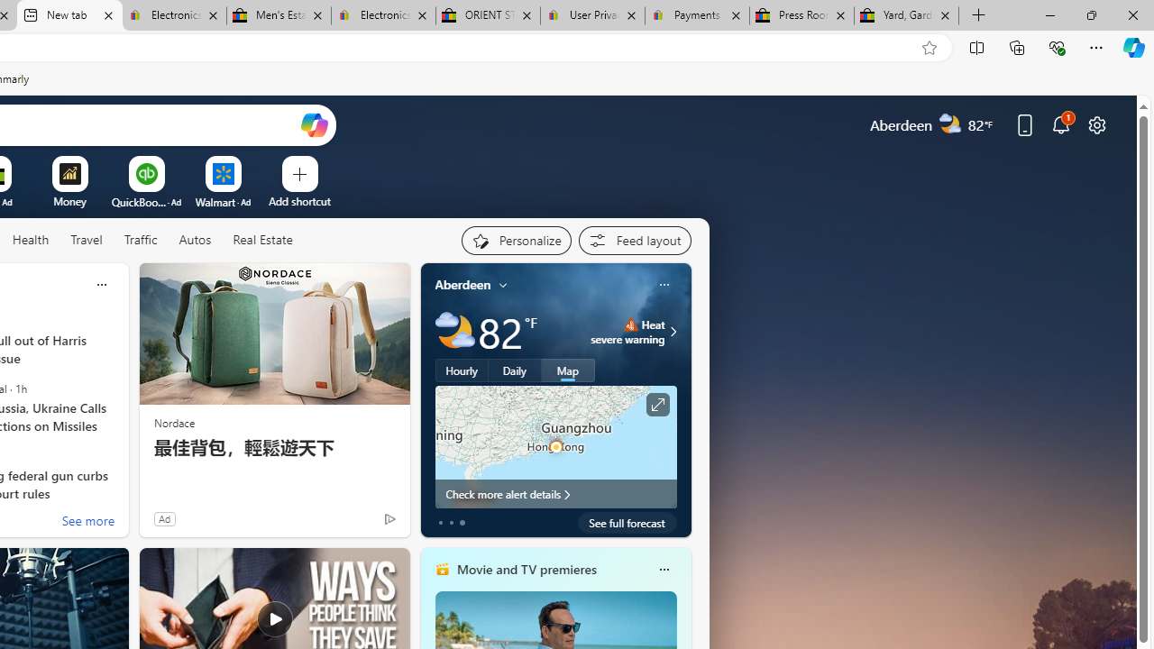  I want to click on Notifications, so click(1060, 124).